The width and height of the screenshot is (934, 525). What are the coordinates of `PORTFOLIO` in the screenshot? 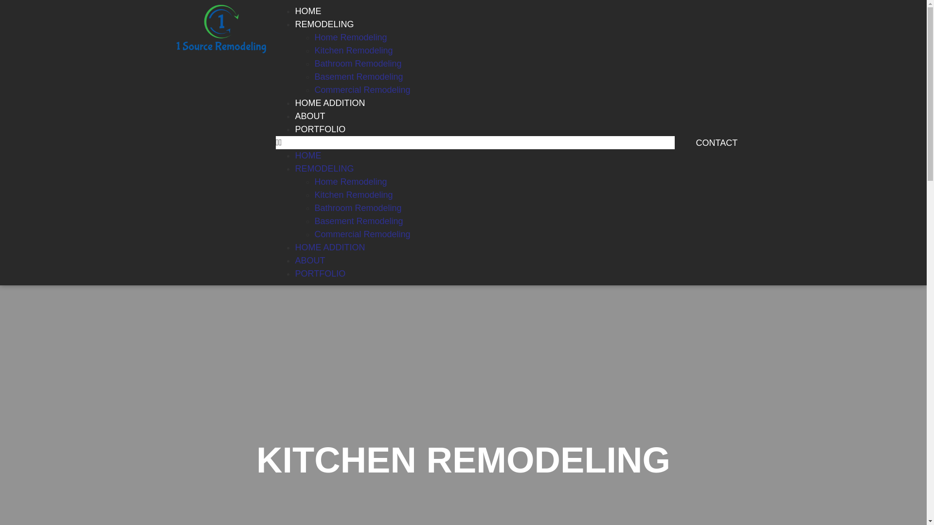 It's located at (320, 273).